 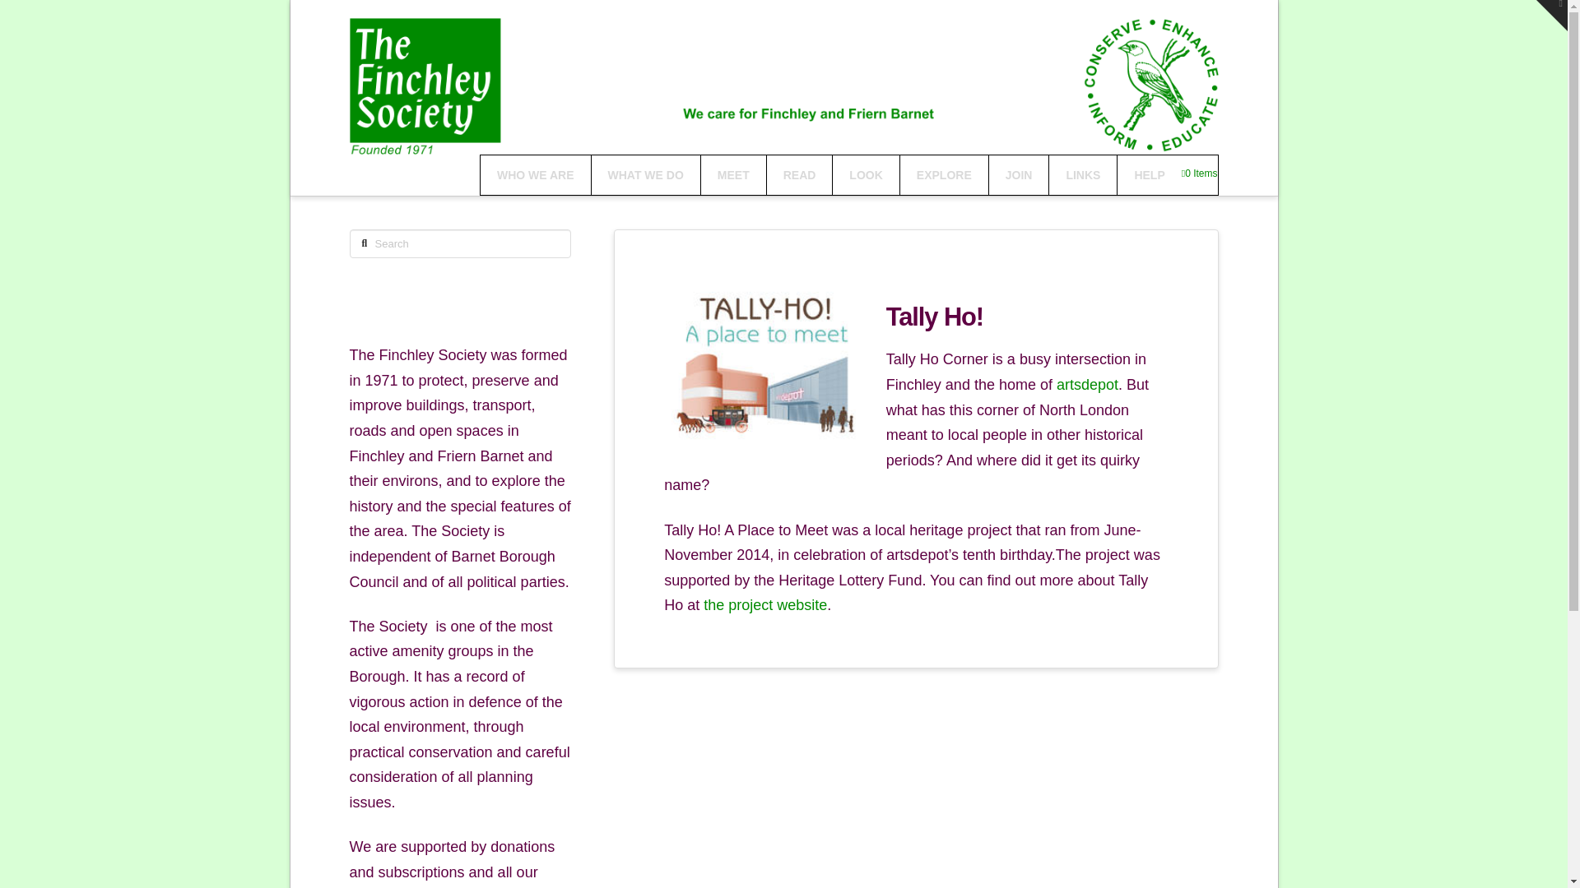 I want to click on LOOK, so click(x=866, y=174).